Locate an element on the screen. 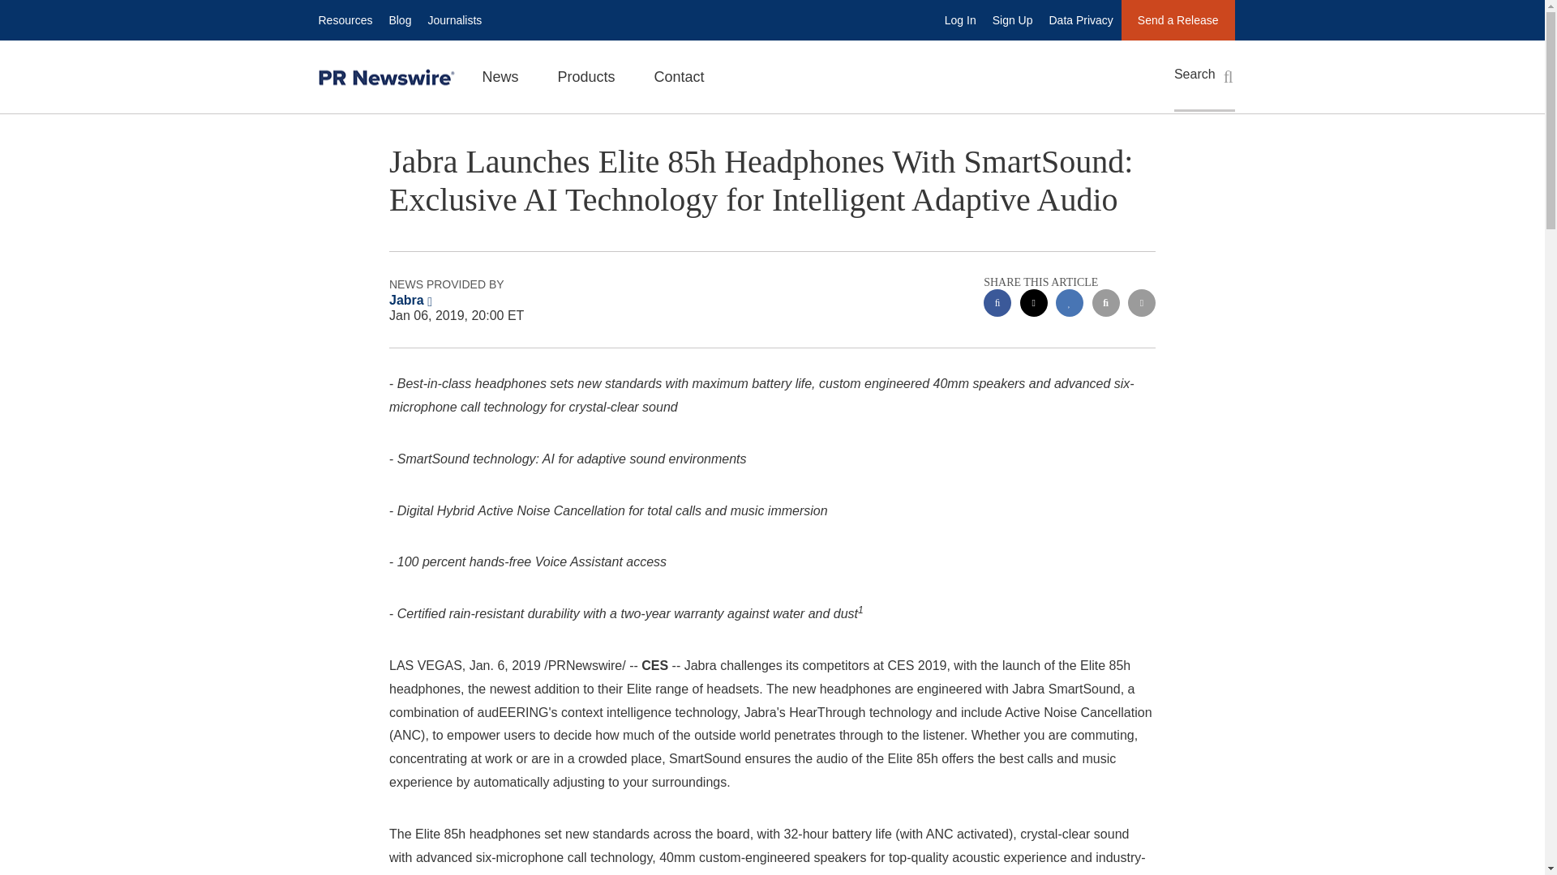  Blog is located at coordinates (399, 19).